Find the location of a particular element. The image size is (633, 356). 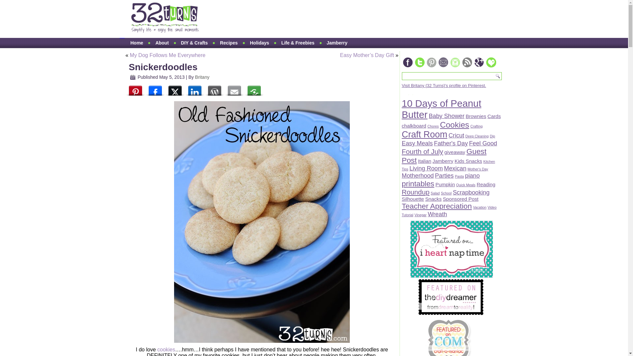

School is located at coordinates (446, 193).